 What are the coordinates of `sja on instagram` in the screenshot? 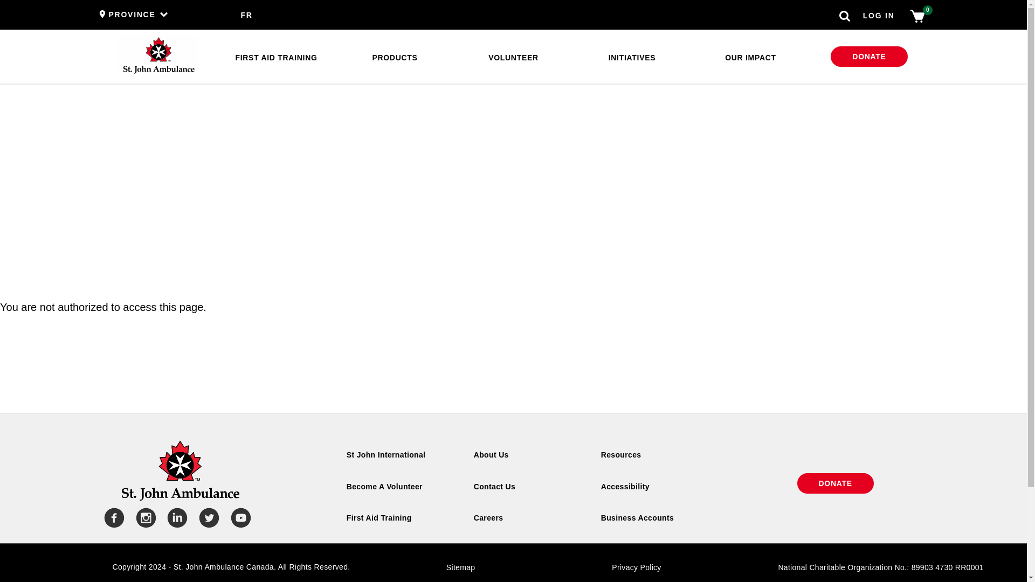 It's located at (144, 519).